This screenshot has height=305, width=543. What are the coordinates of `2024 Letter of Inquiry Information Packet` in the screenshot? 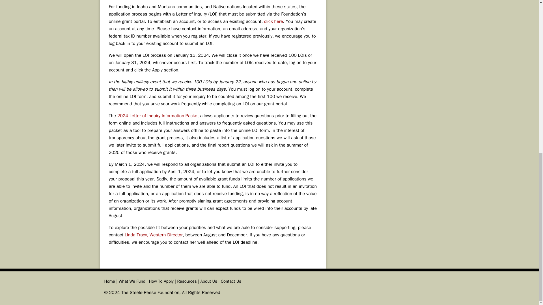 It's located at (158, 116).